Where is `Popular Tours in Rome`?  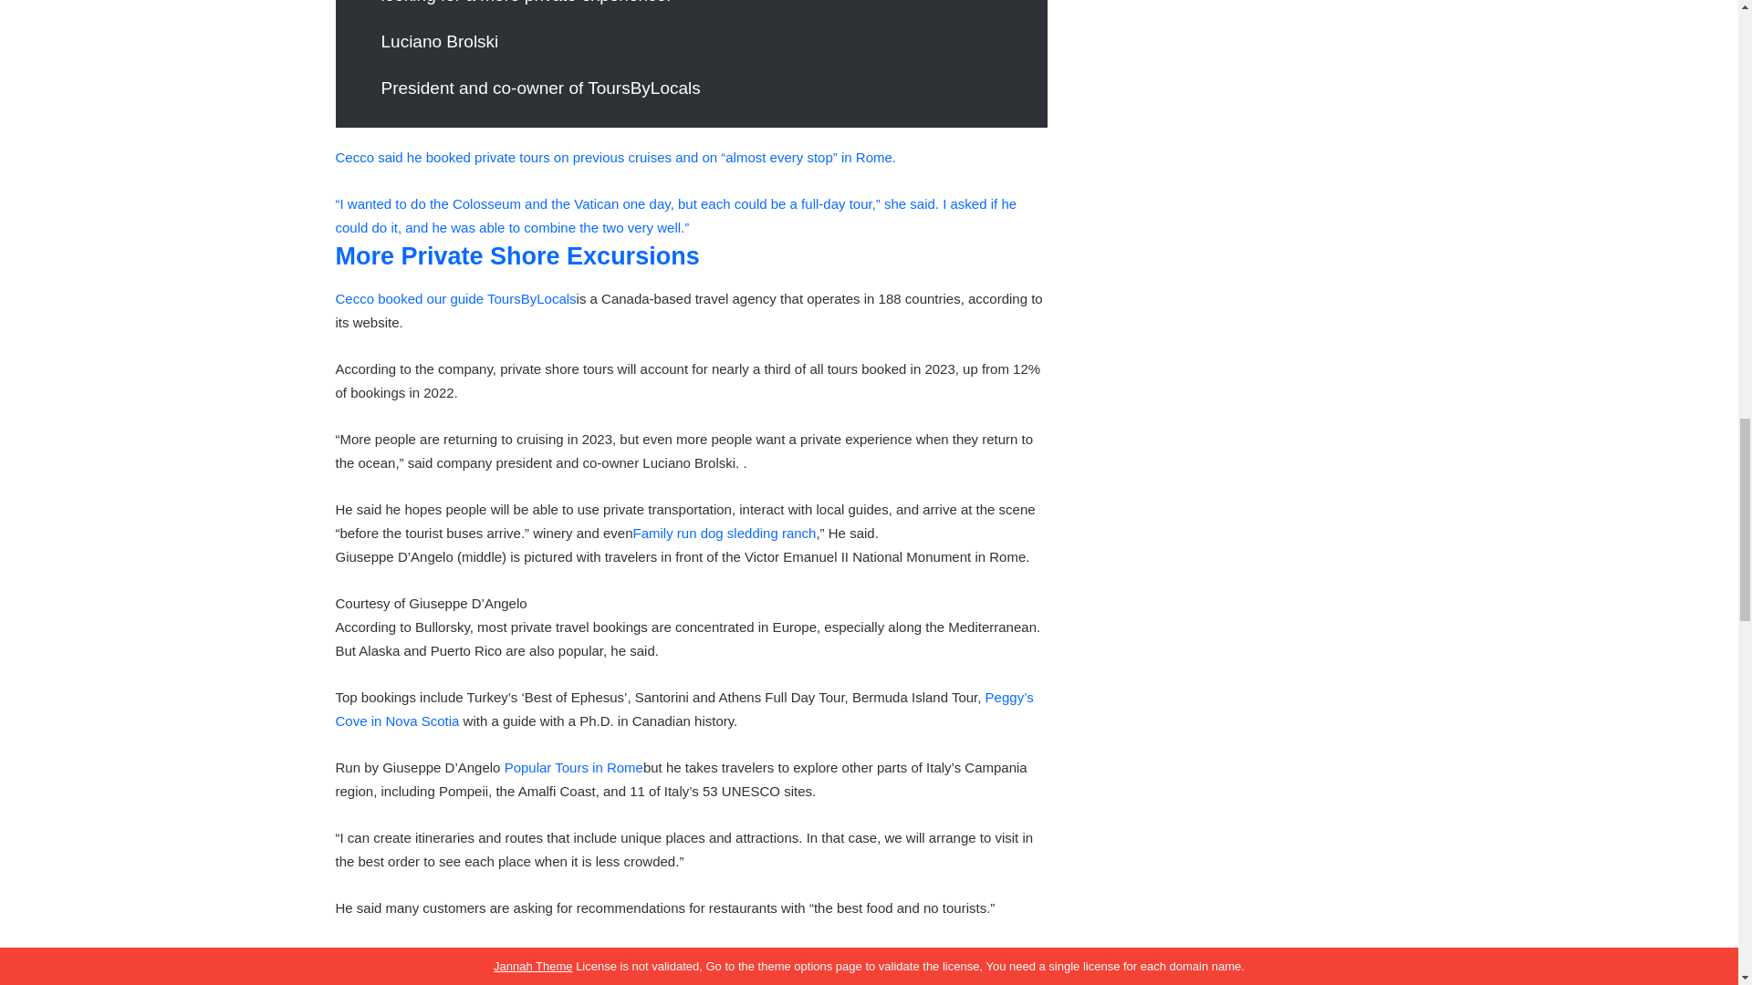
Popular Tours in Rome is located at coordinates (573, 766).